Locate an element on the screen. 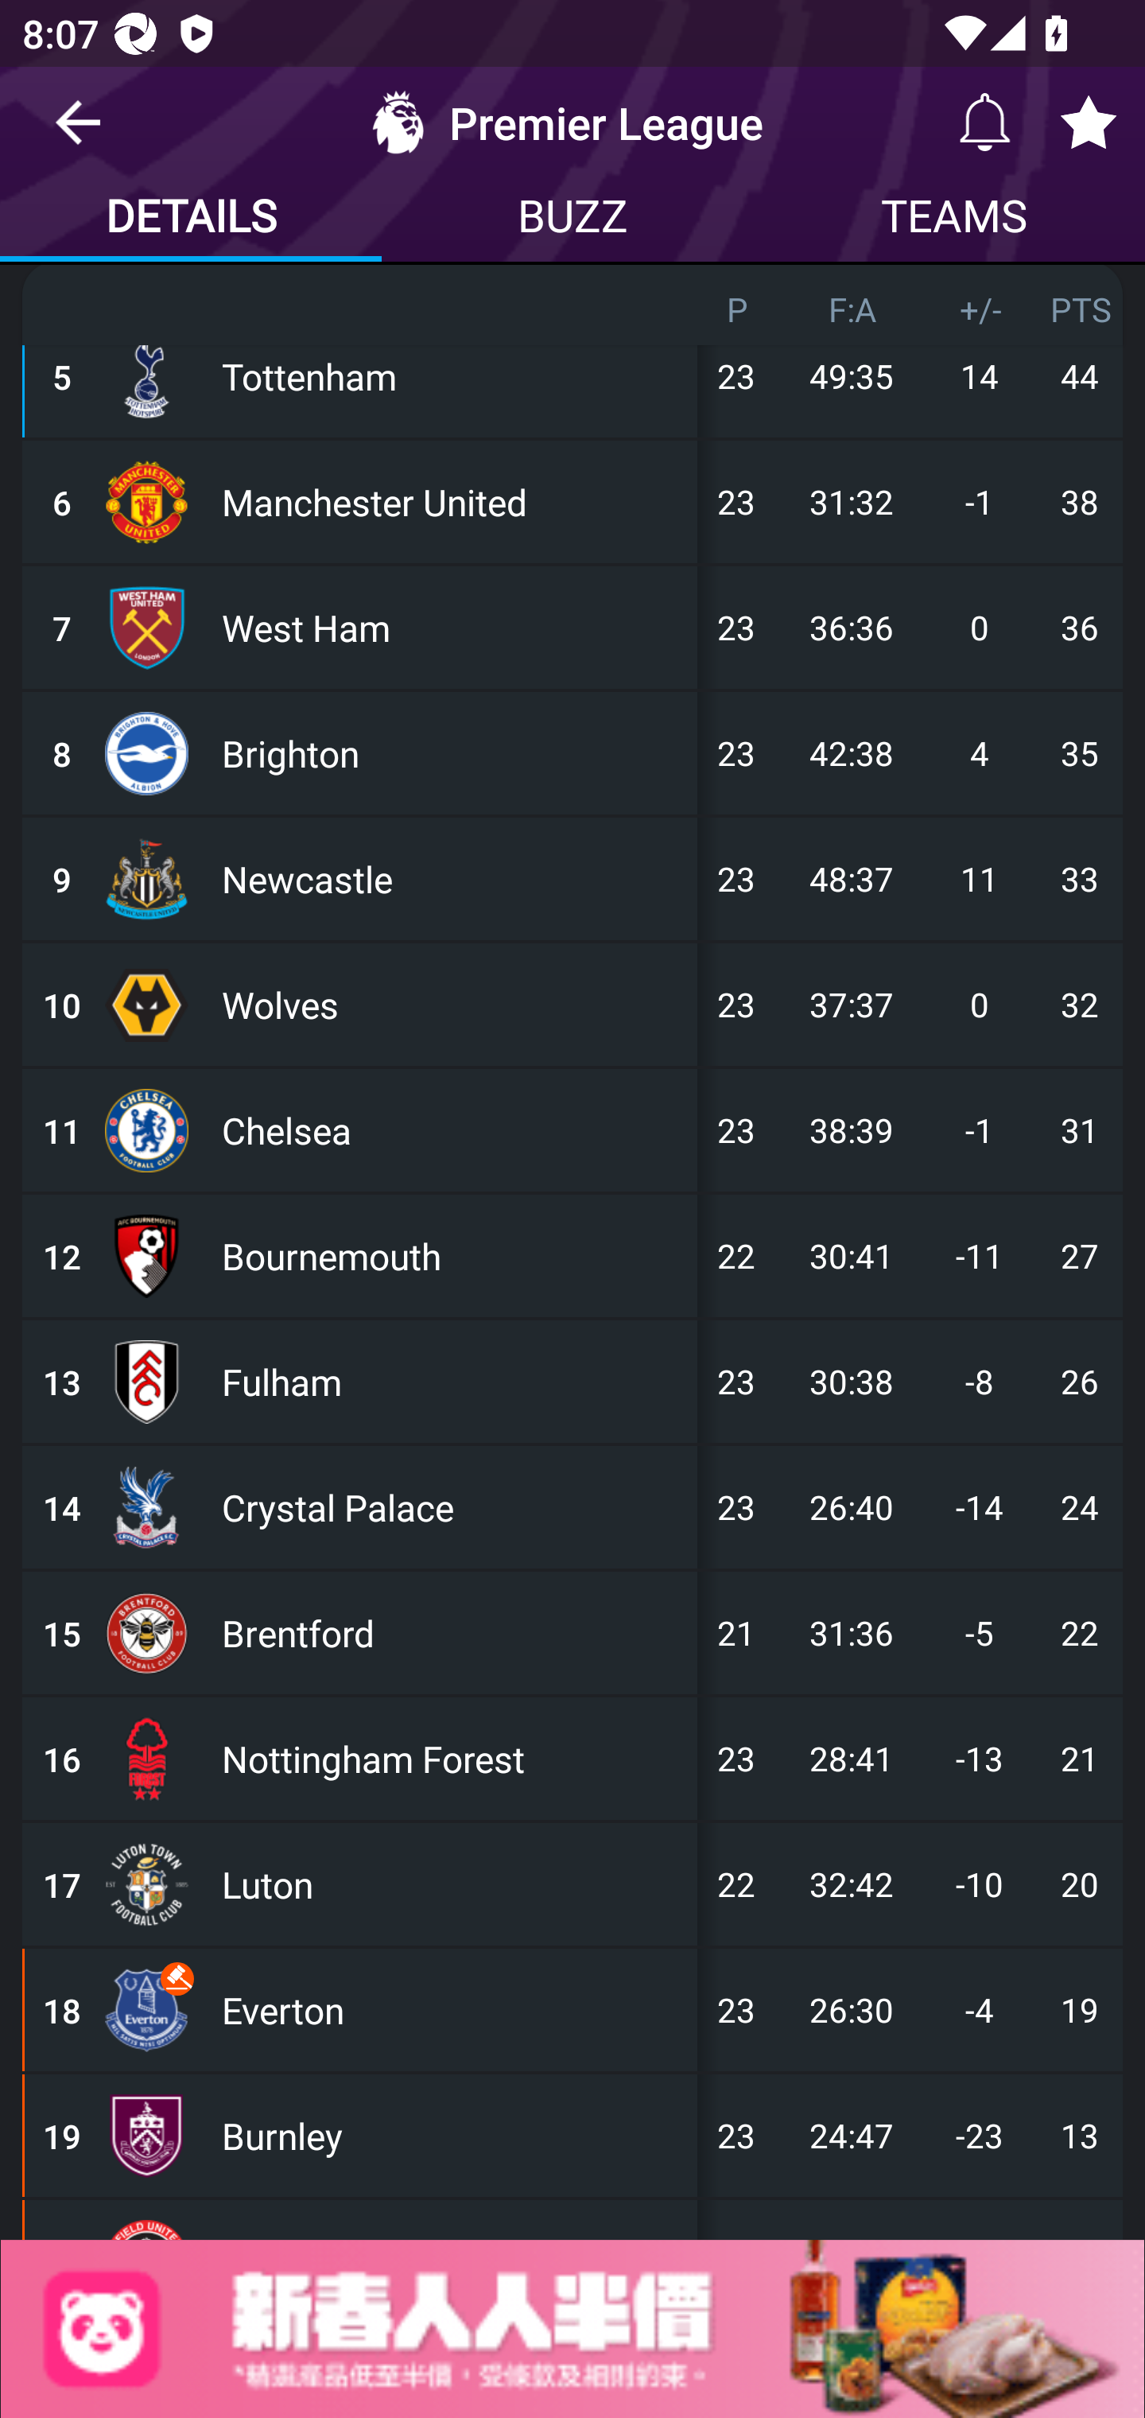 The image size is (1145, 2418). Nottingham Forest is located at coordinates (453, 1759).